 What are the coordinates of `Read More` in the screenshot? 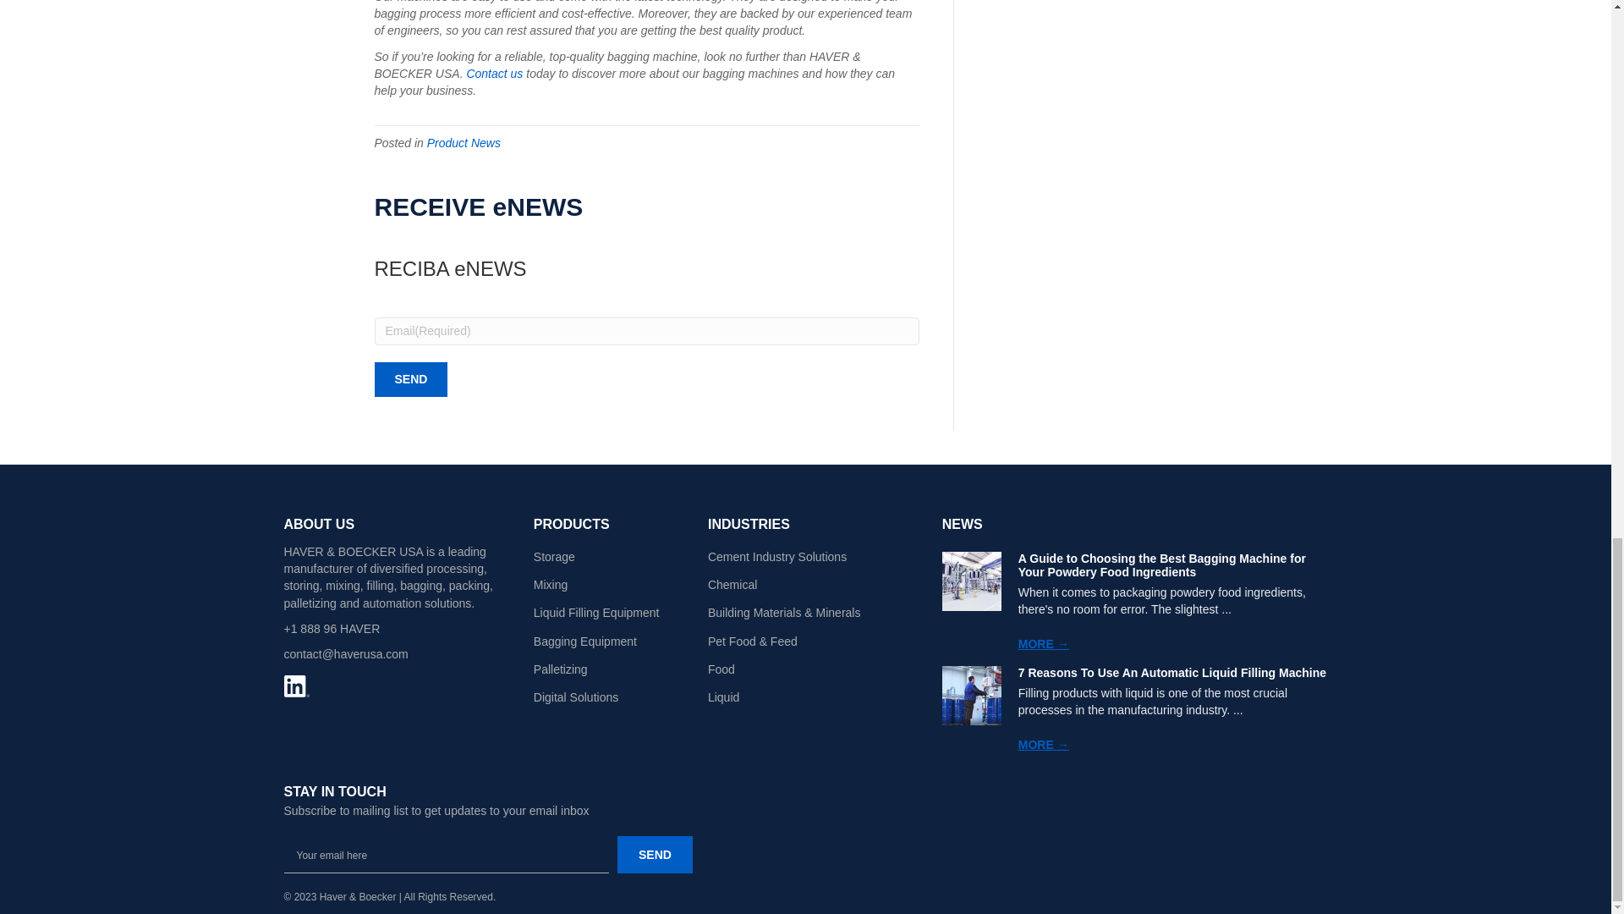 It's located at (1043, 643).